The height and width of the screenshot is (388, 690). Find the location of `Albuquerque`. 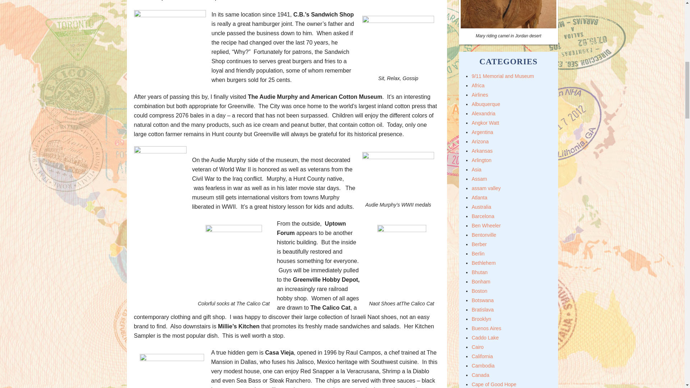

Albuquerque is located at coordinates (485, 104).